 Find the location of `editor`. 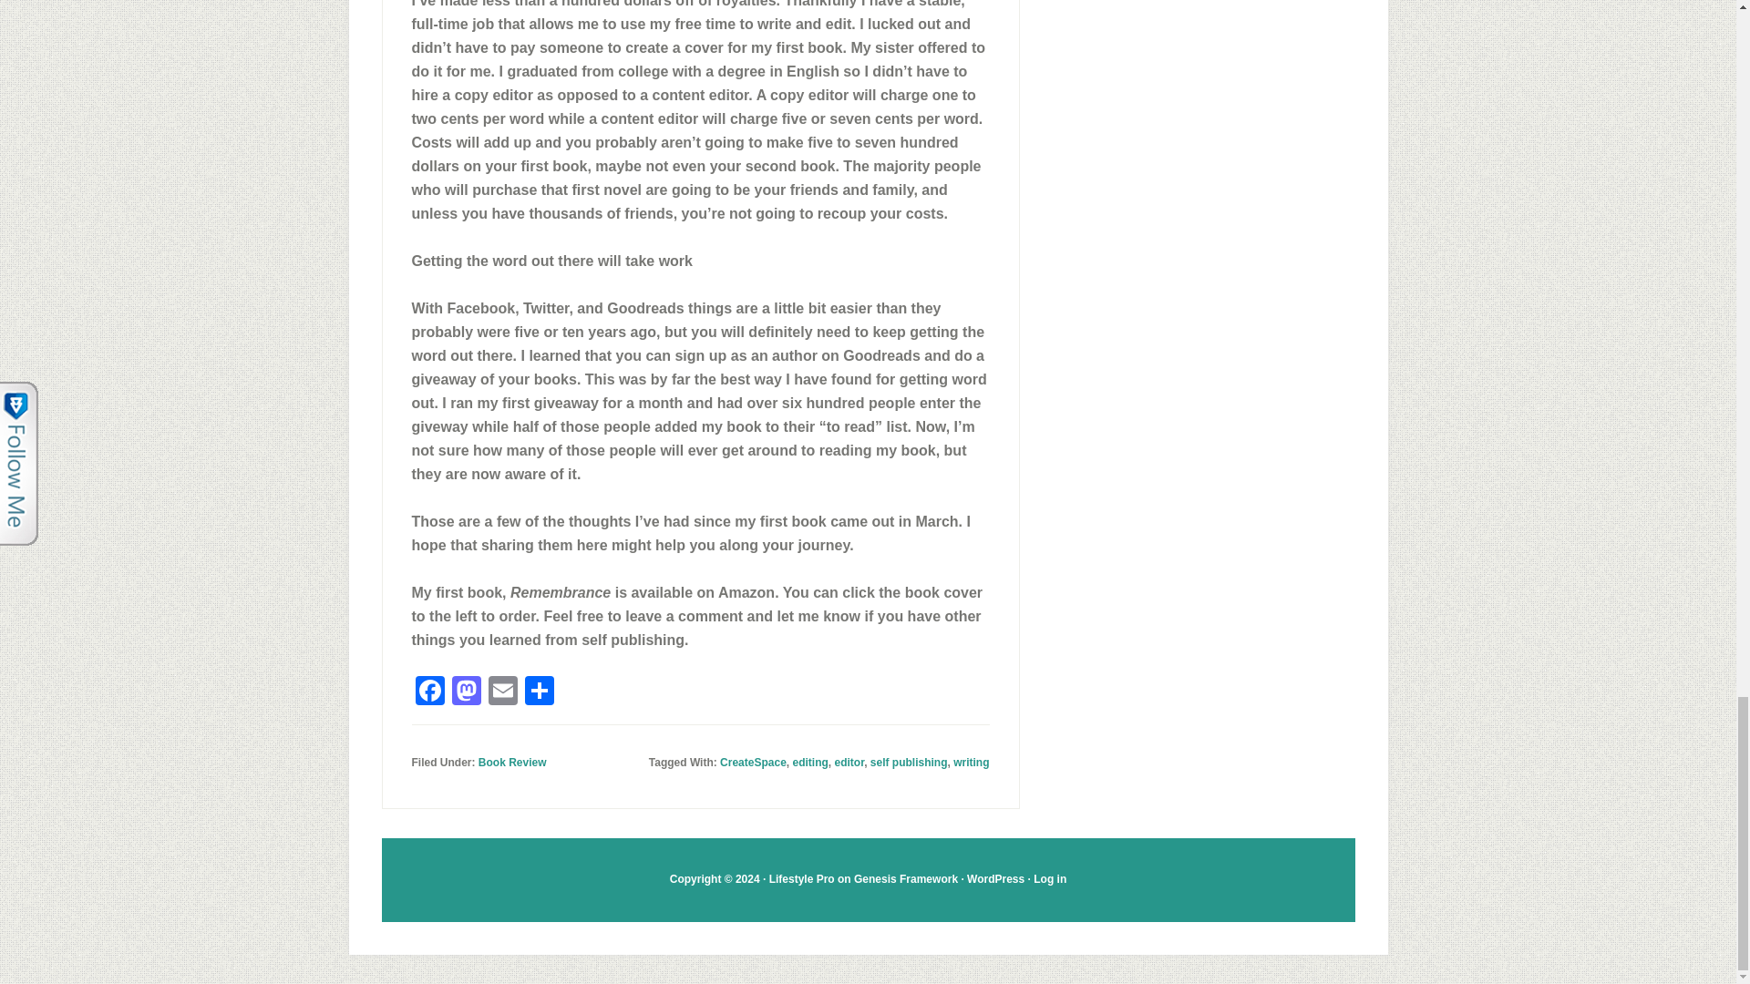

editor is located at coordinates (849, 762).